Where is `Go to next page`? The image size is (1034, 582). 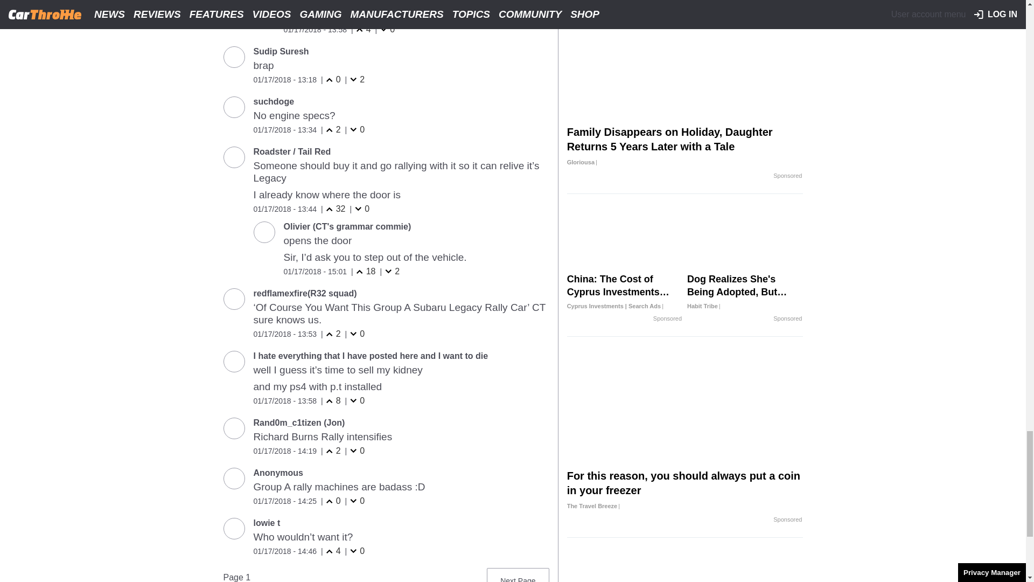 Go to next page is located at coordinates (518, 577).